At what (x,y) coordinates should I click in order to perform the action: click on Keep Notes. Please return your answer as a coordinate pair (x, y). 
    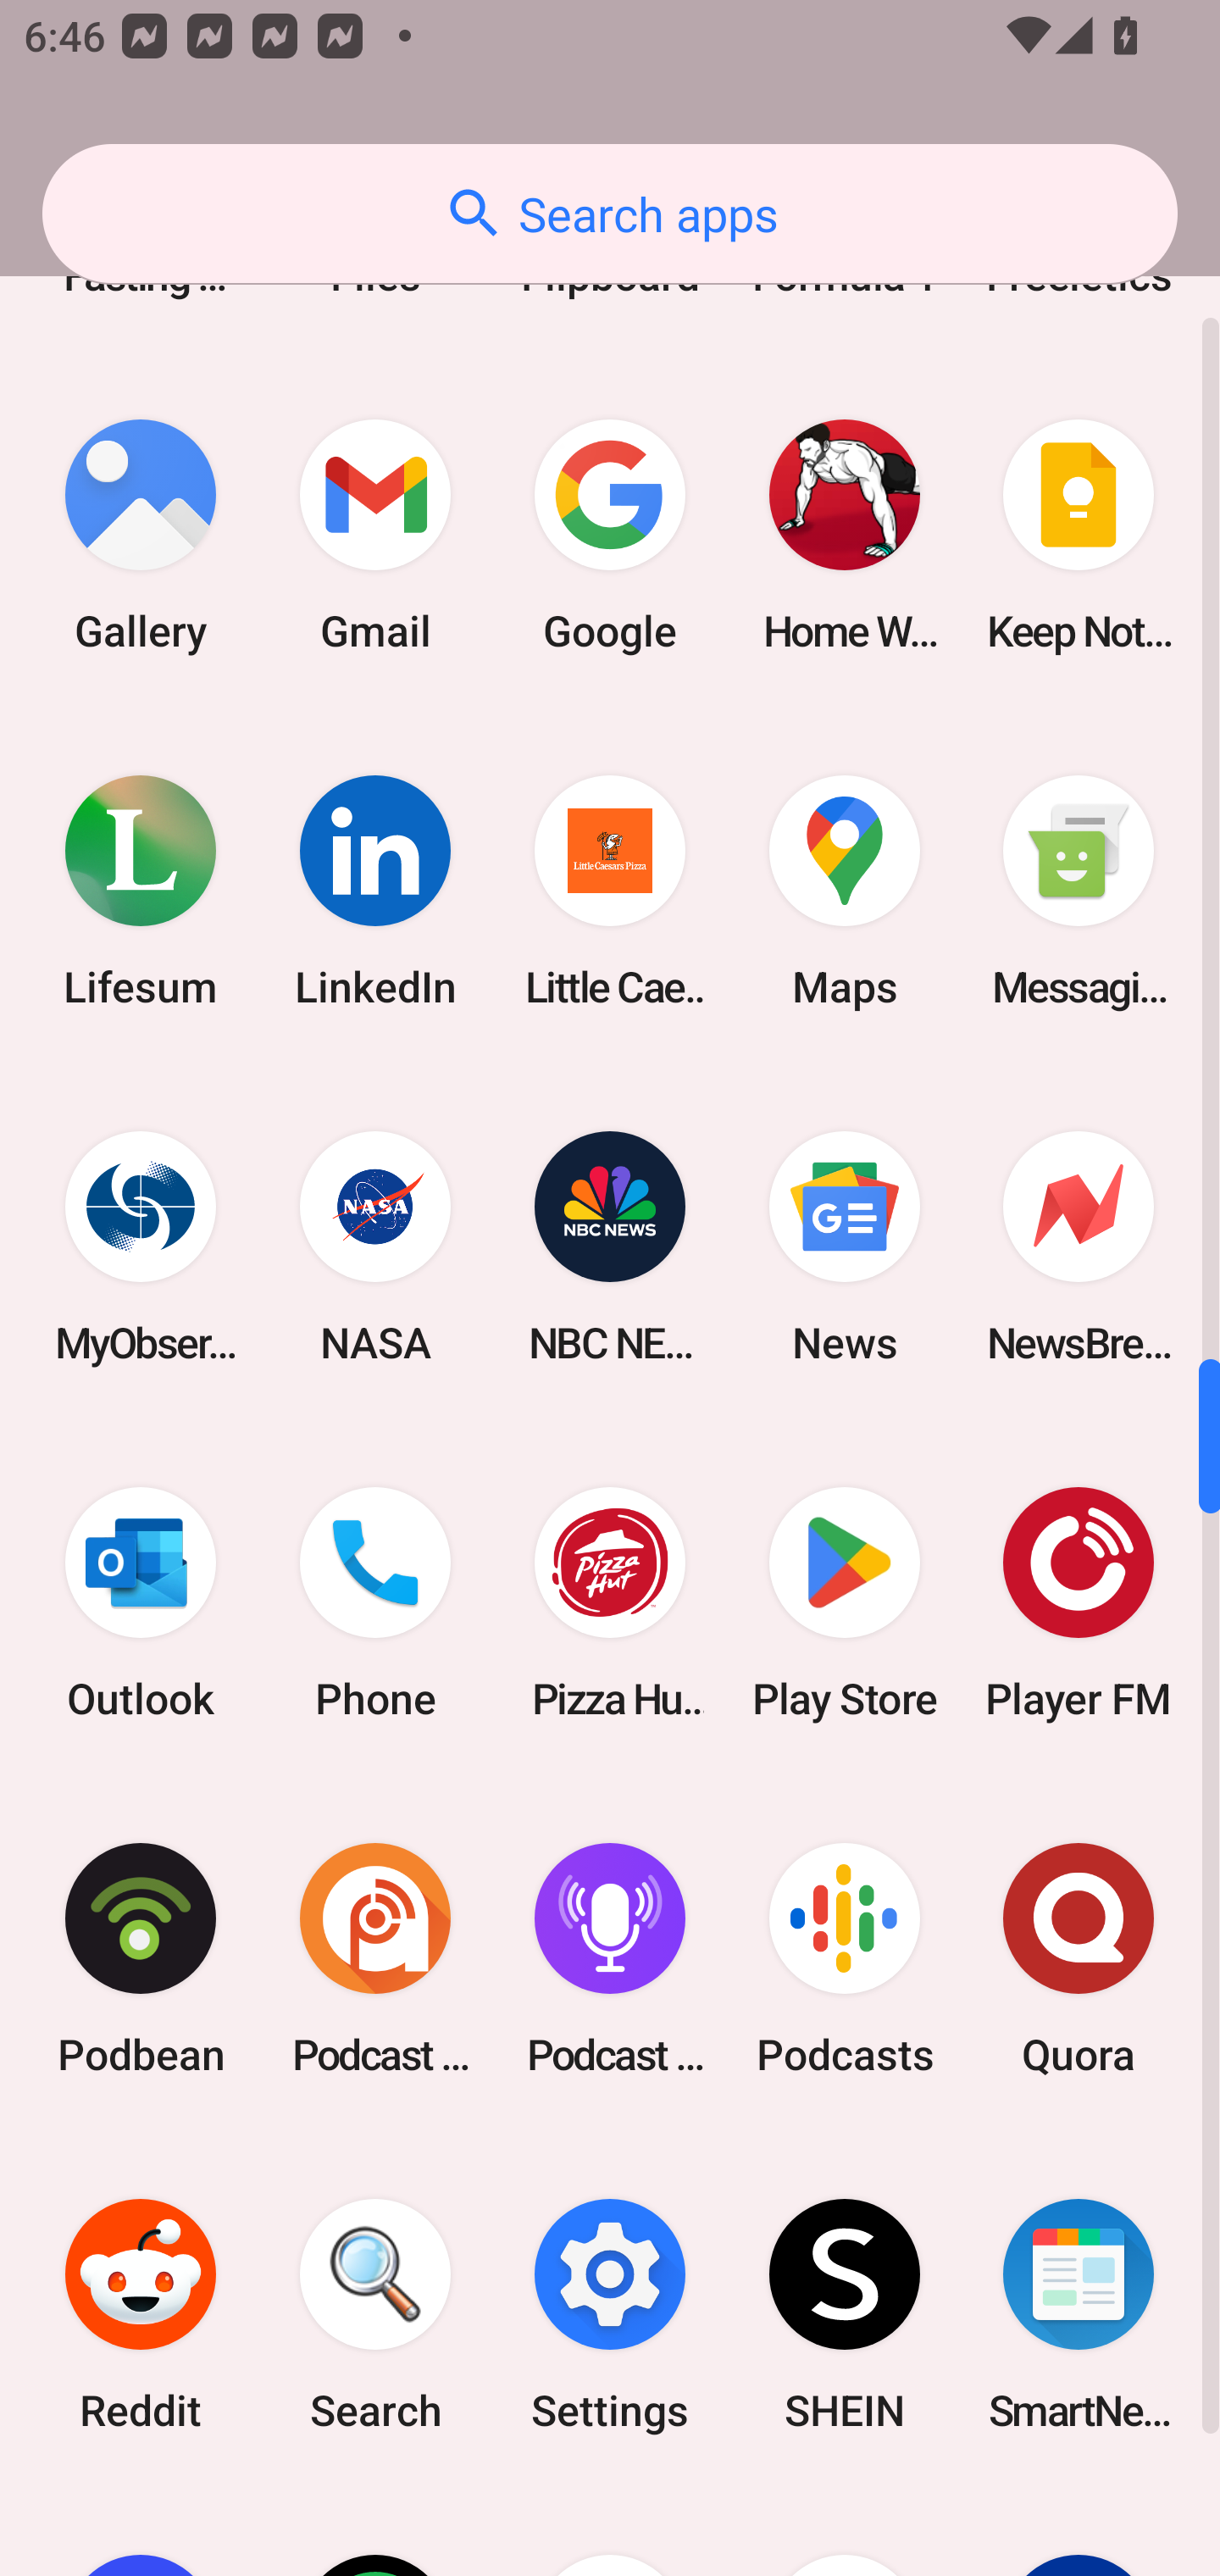
    Looking at the image, I should click on (1079, 536).